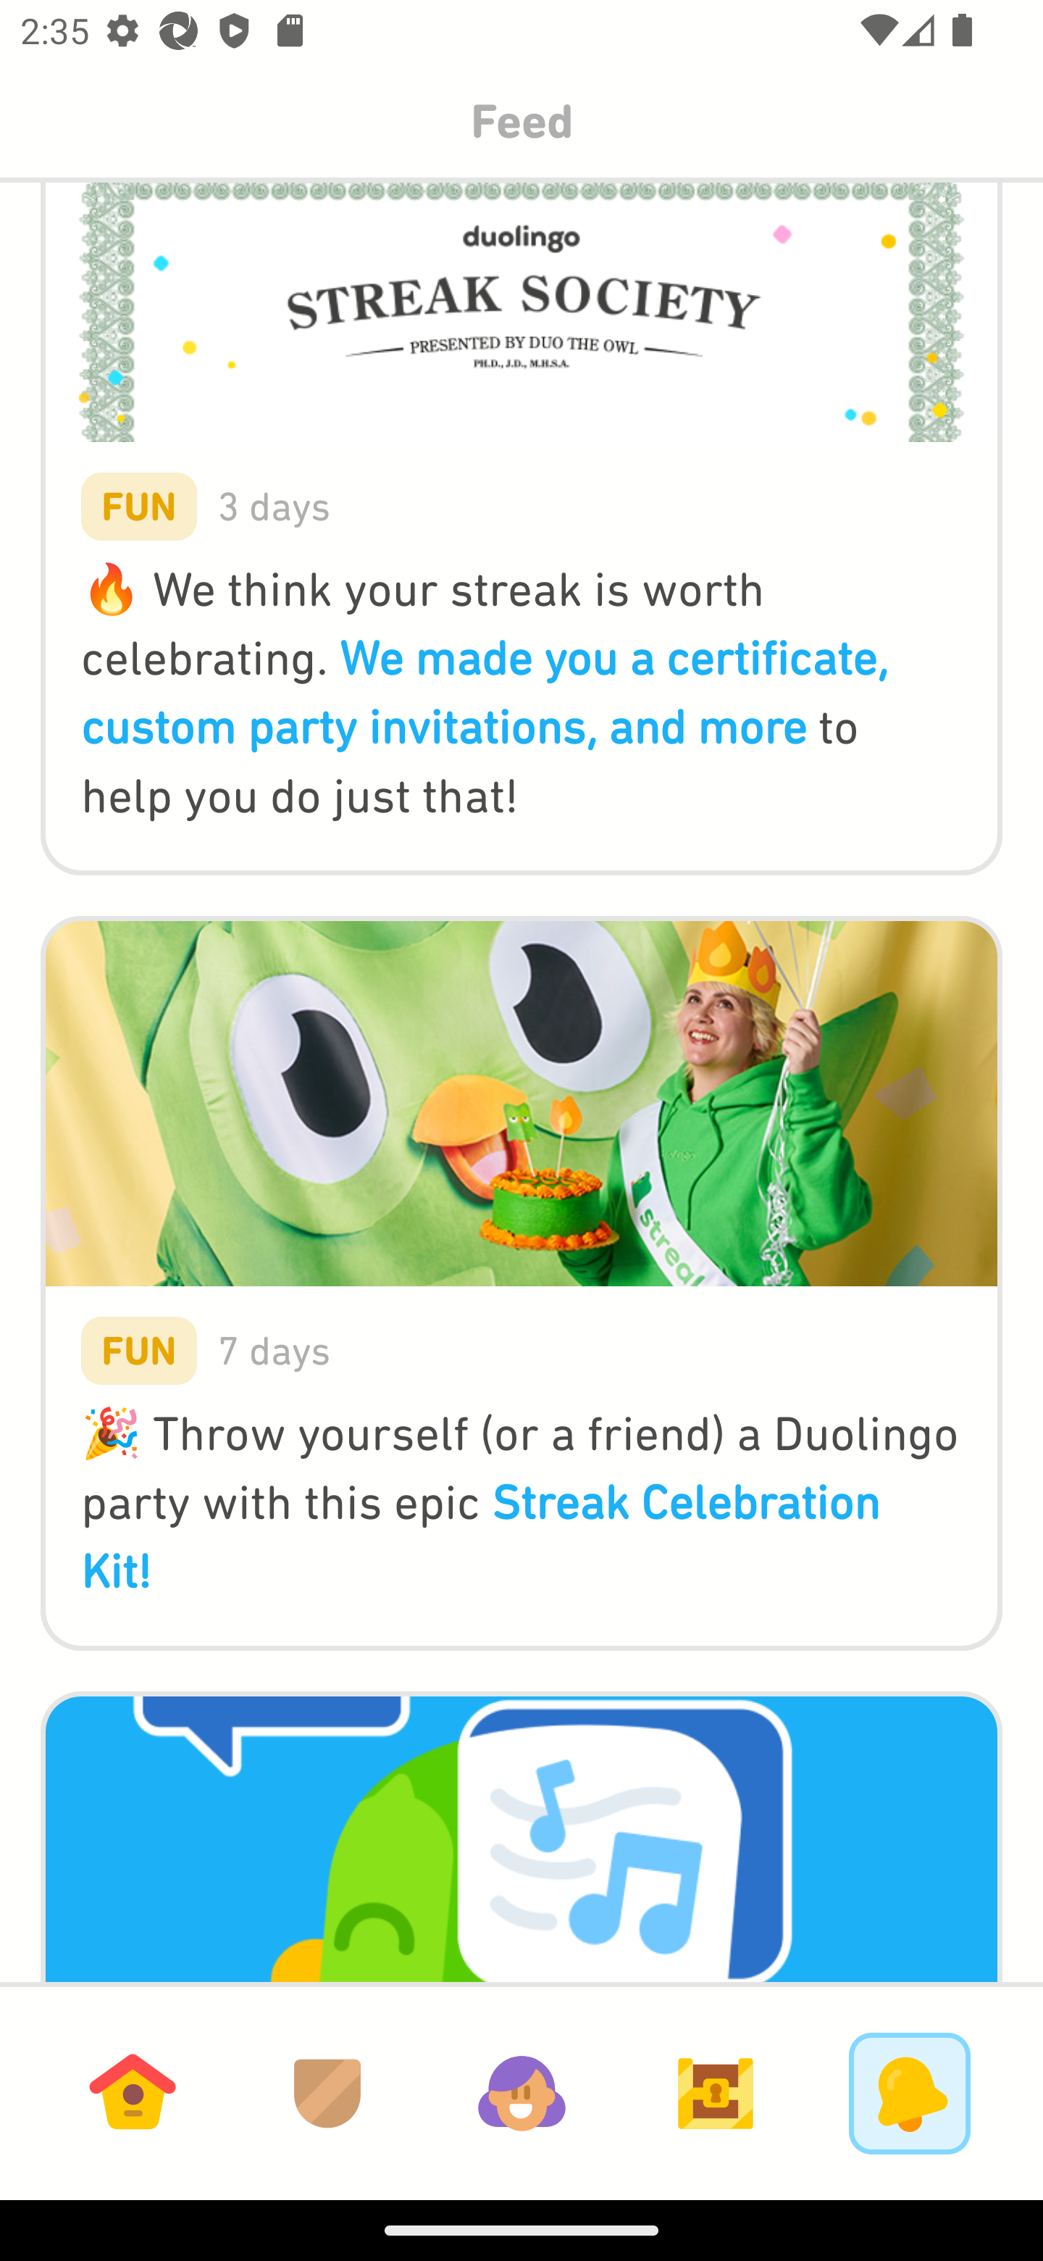 The image size is (1043, 2261). Describe the element at coordinates (521, 2093) in the screenshot. I see `Profile Tab` at that location.